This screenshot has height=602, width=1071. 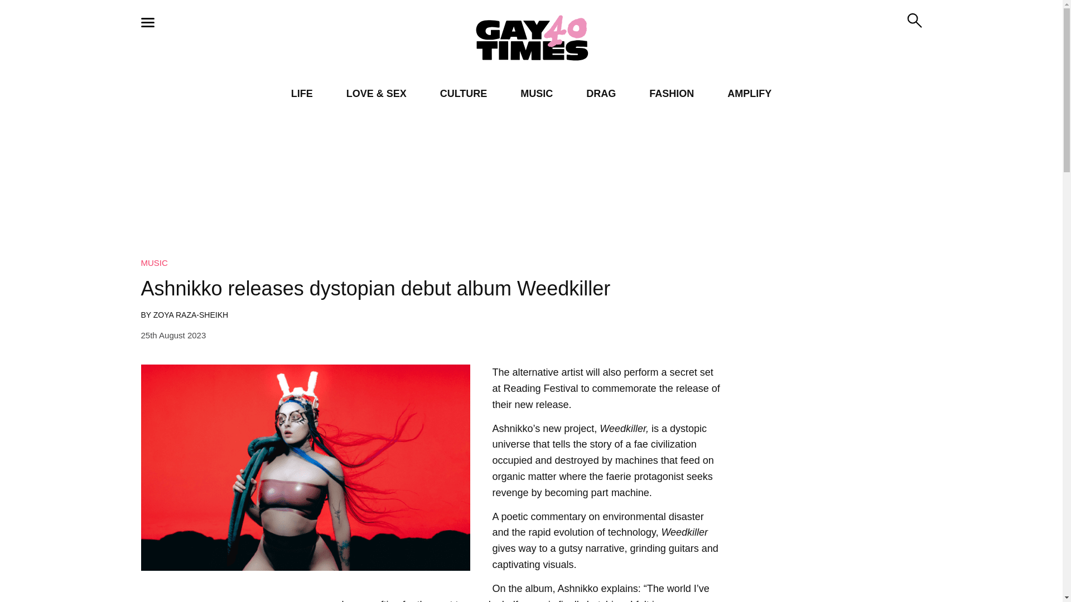 I want to click on LIFE, so click(x=302, y=94).